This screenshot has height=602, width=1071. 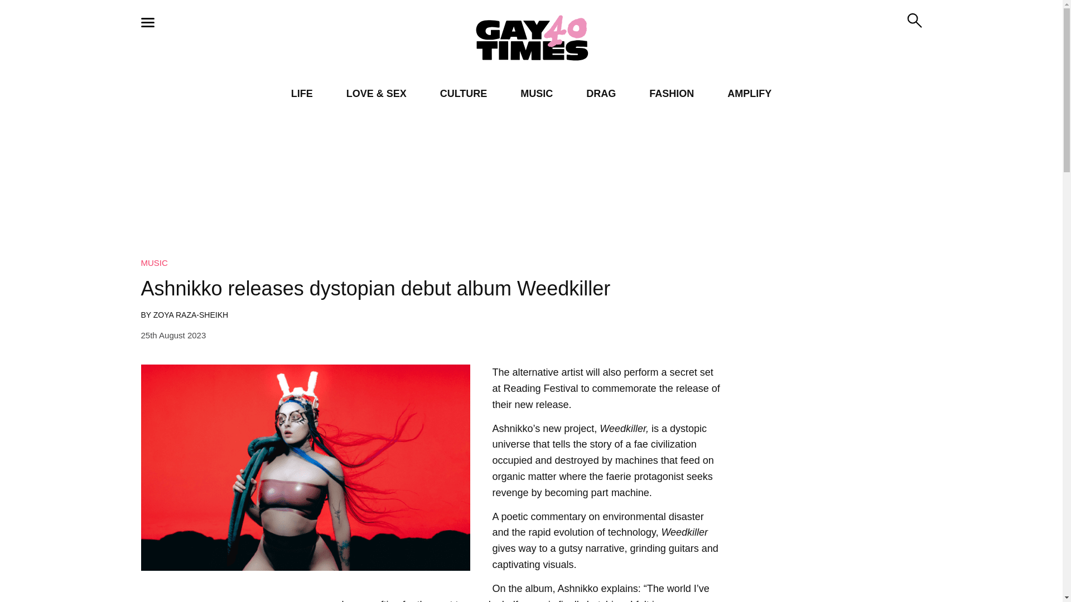 I want to click on LIFE, so click(x=302, y=94).